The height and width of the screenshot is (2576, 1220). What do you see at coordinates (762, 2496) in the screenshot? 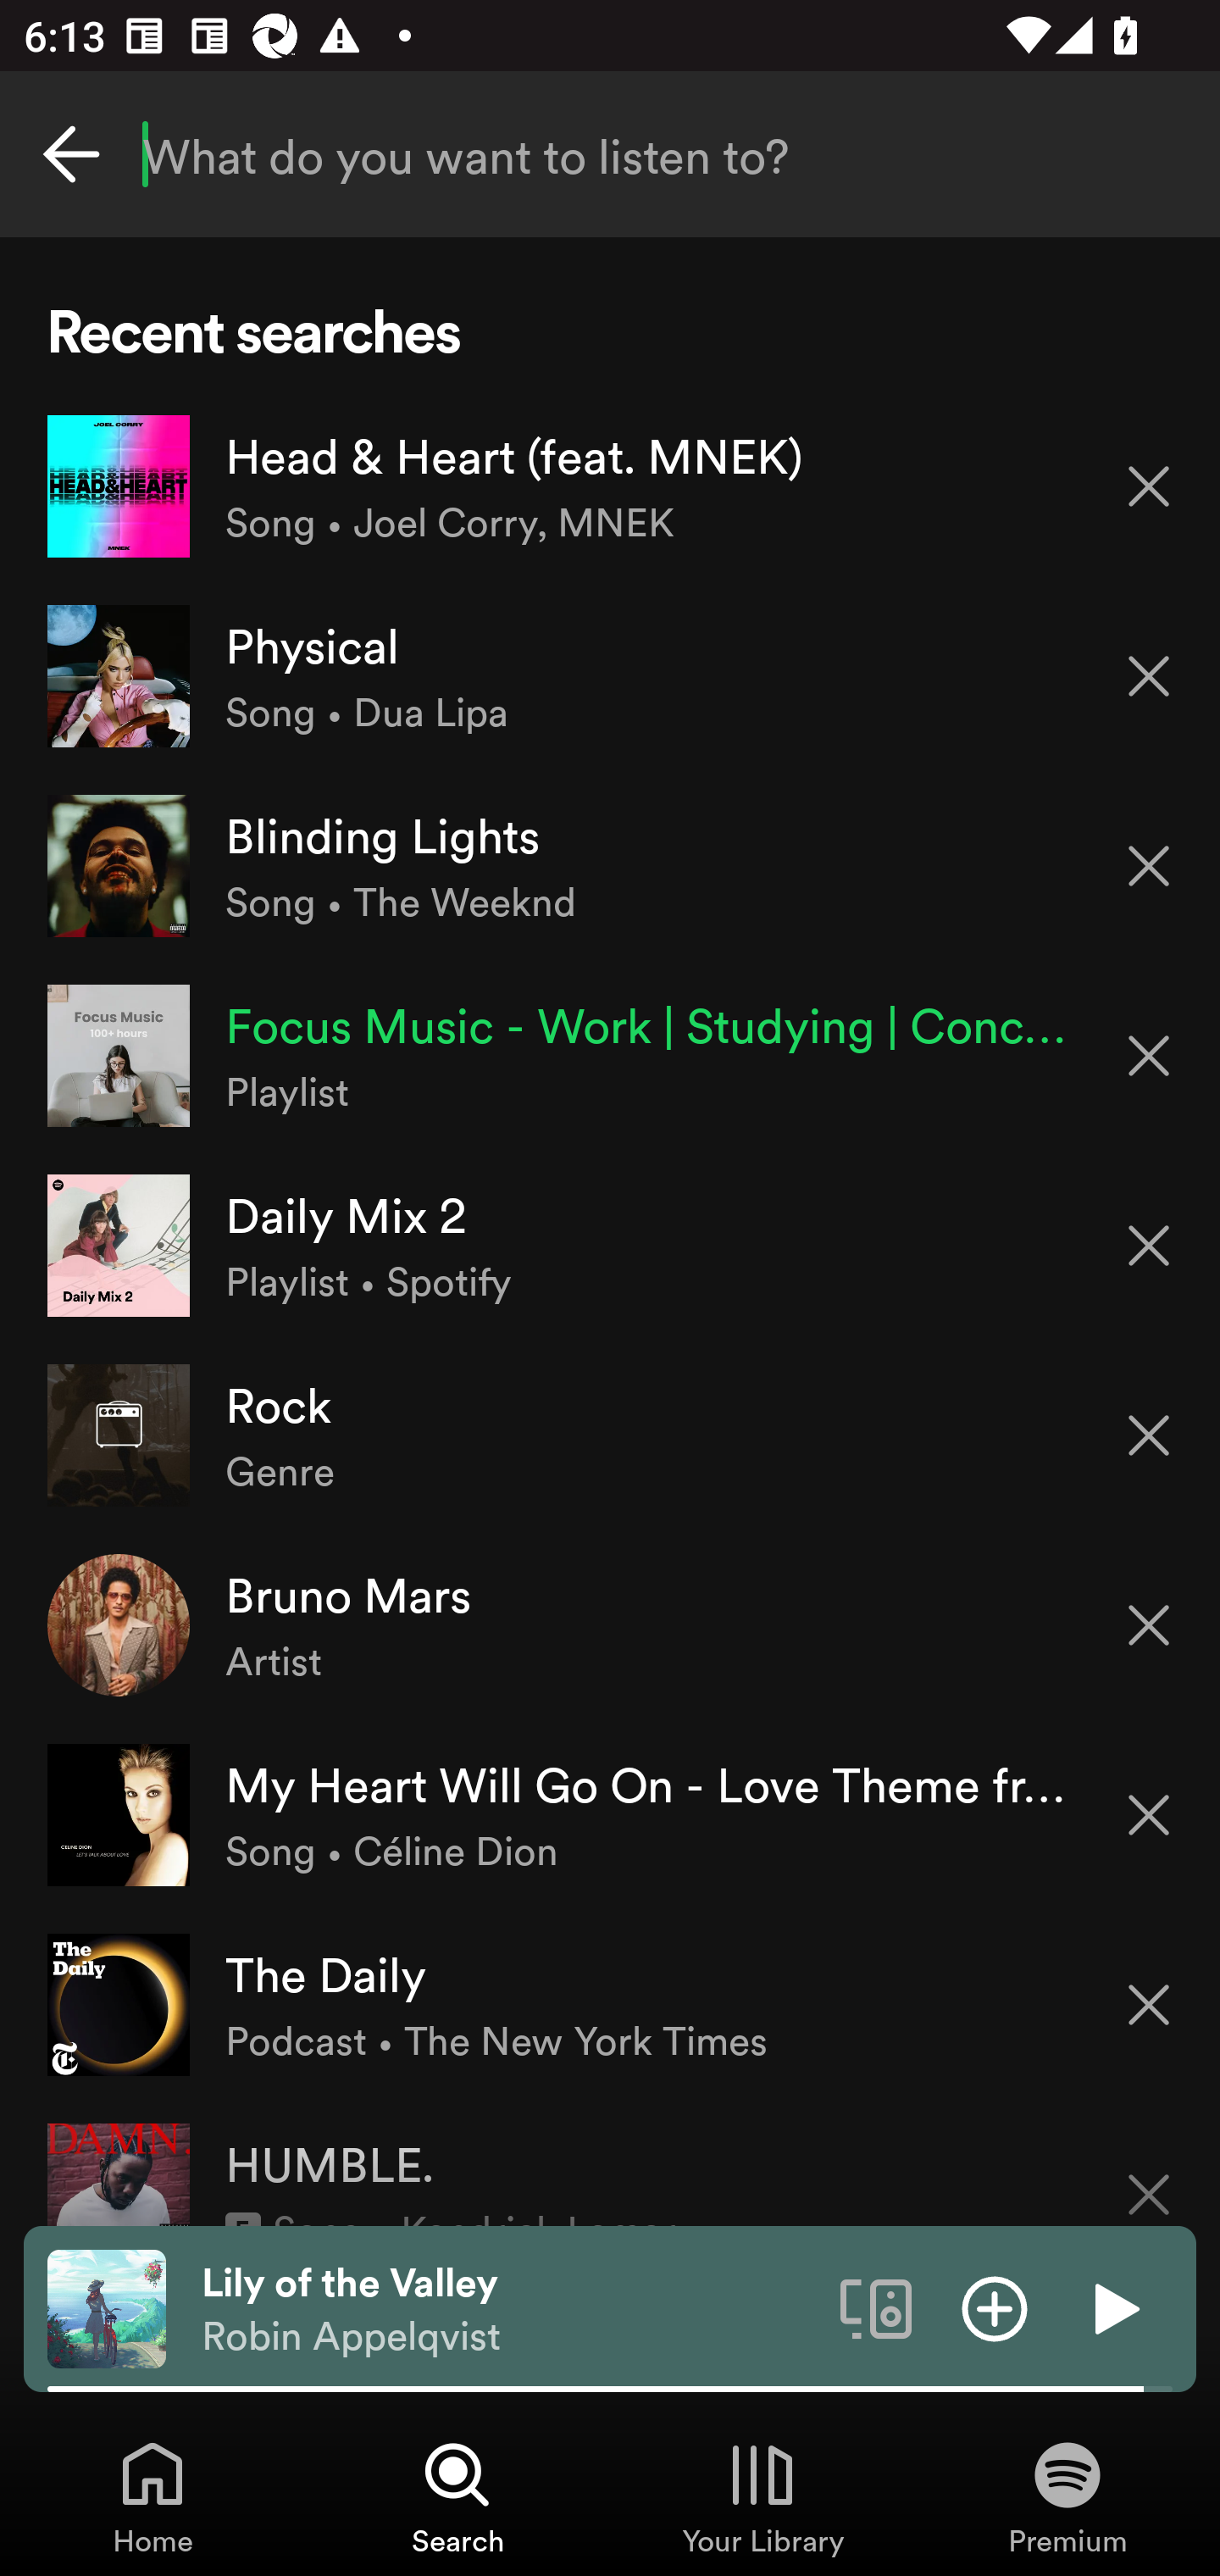
I see `Your Library, Tab 3 of 4 Your Library Your Library` at bounding box center [762, 2496].